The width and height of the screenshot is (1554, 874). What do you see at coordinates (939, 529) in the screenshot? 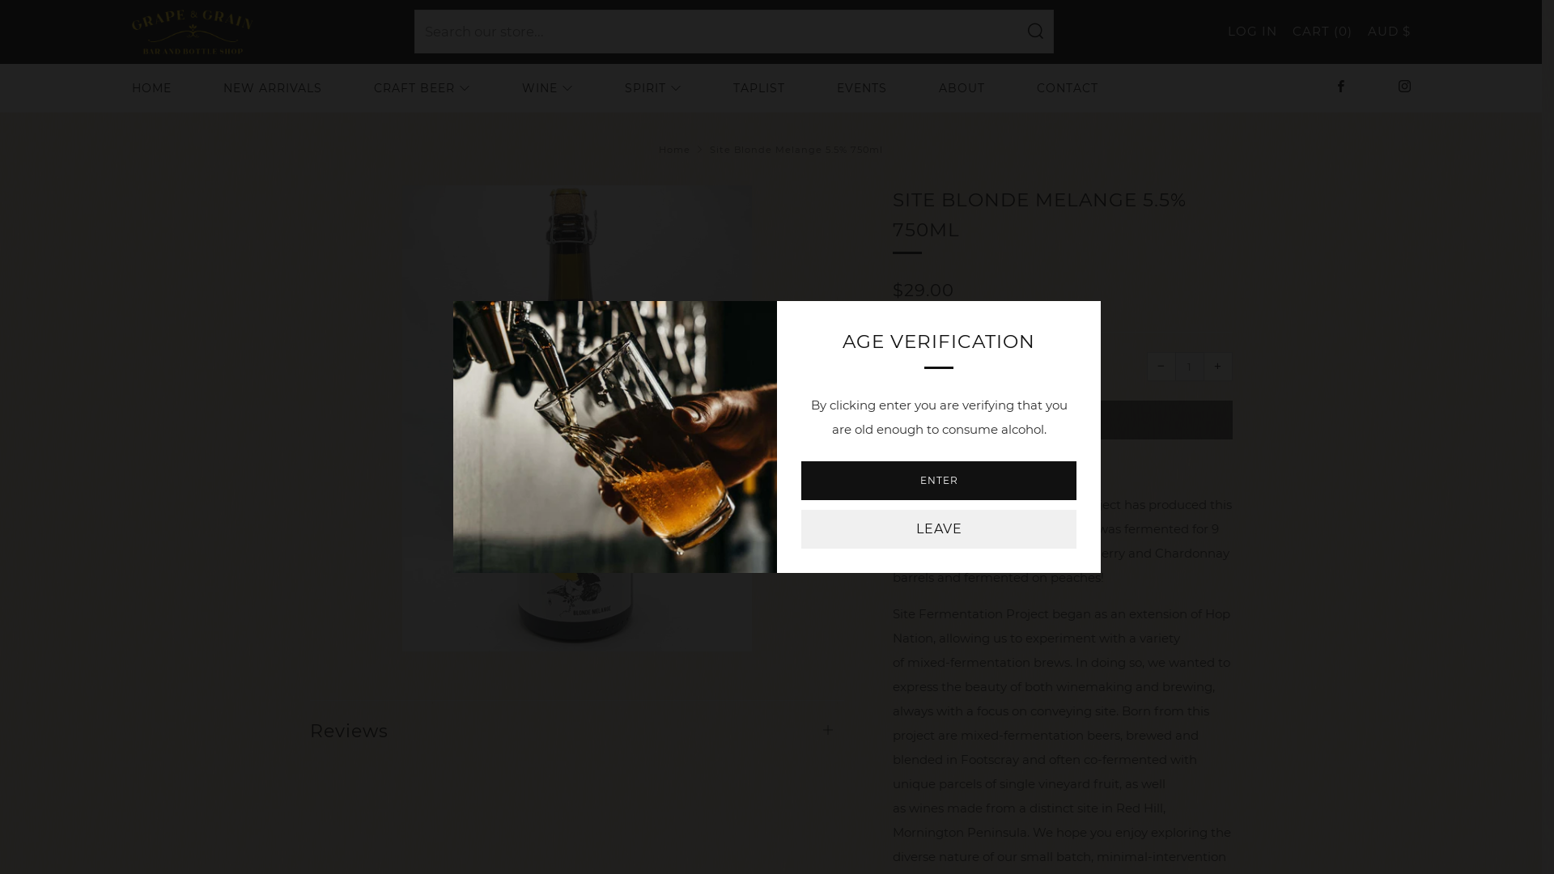
I see `LEAVE` at bounding box center [939, 529].